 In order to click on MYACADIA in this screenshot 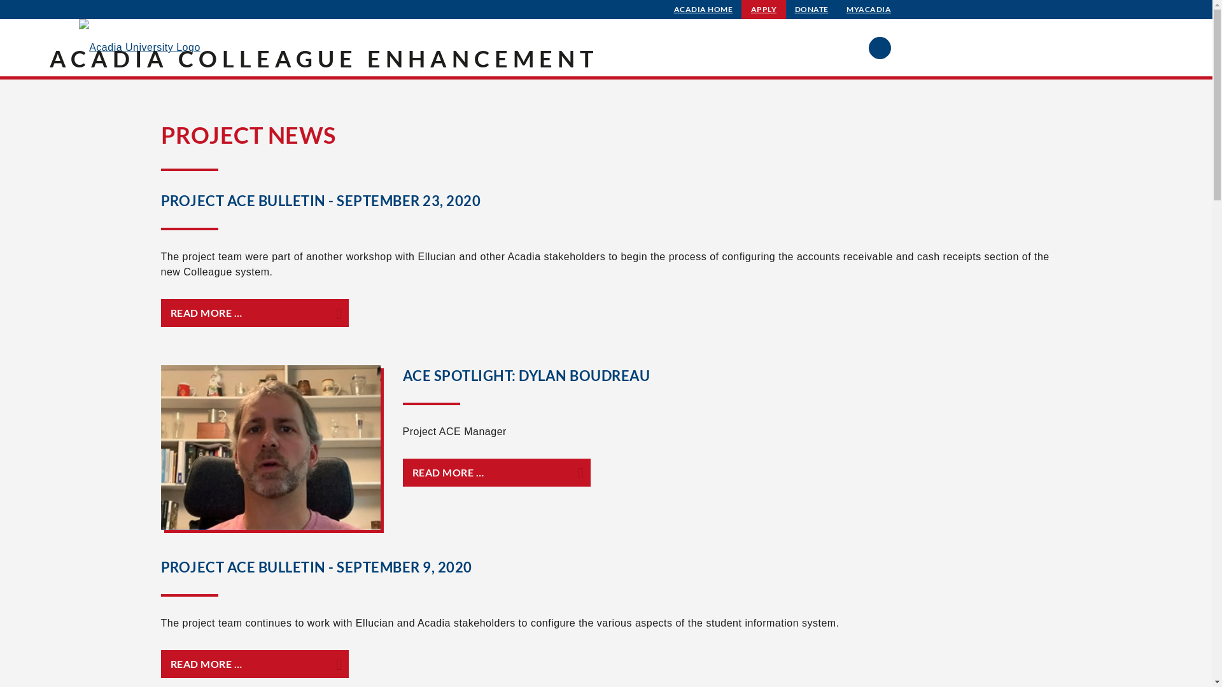, I will do `click(869, 10)`.